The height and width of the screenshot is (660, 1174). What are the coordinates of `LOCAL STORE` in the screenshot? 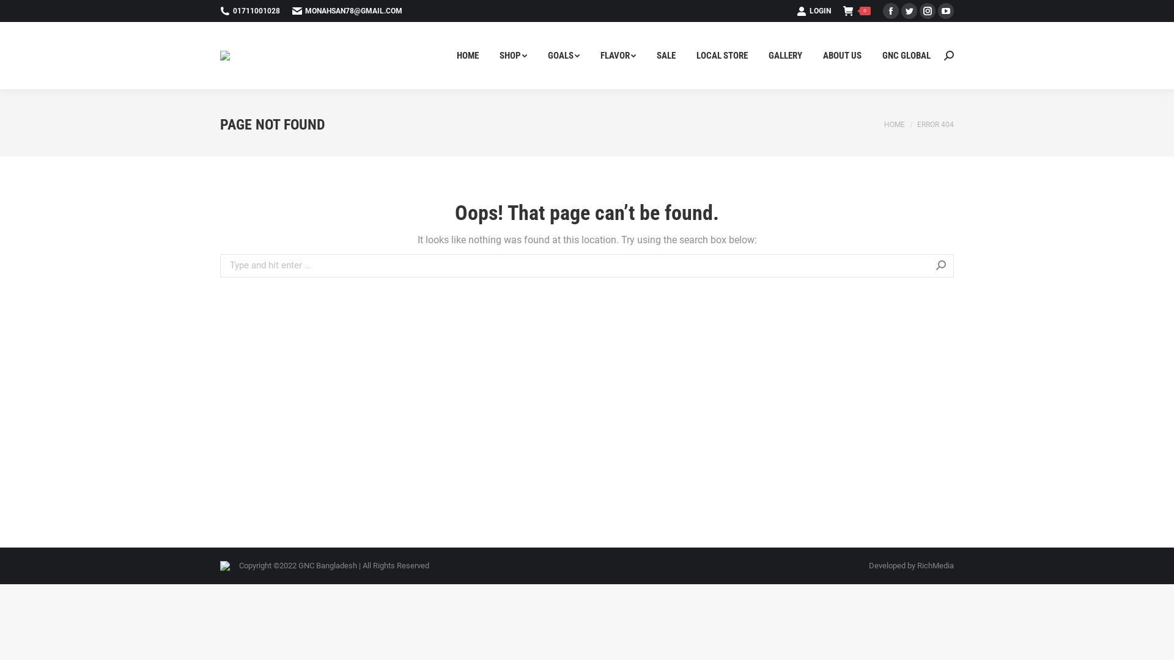 It's located at (722, 56).